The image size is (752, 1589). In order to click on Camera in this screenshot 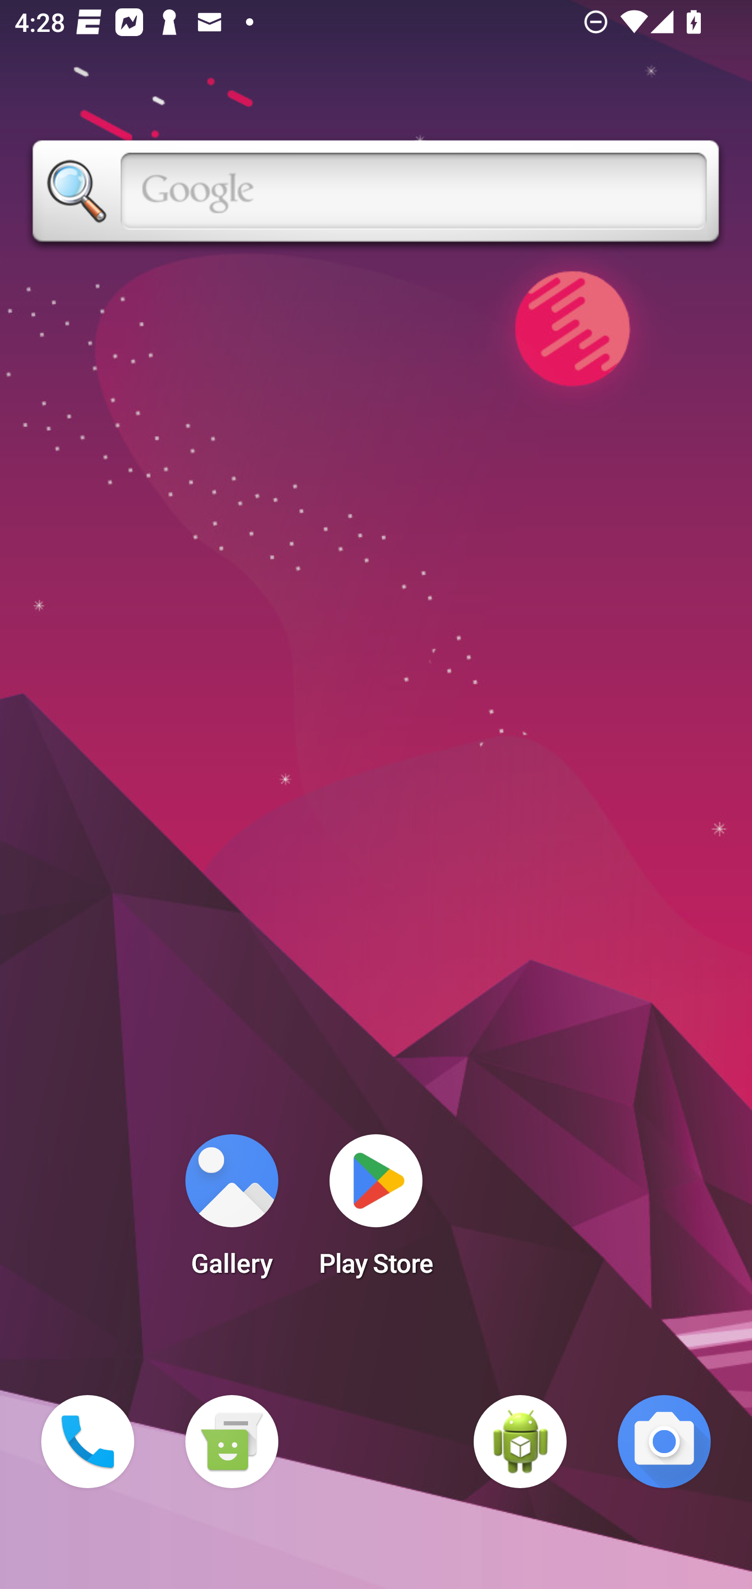, I will do `click(664, 1442)`.